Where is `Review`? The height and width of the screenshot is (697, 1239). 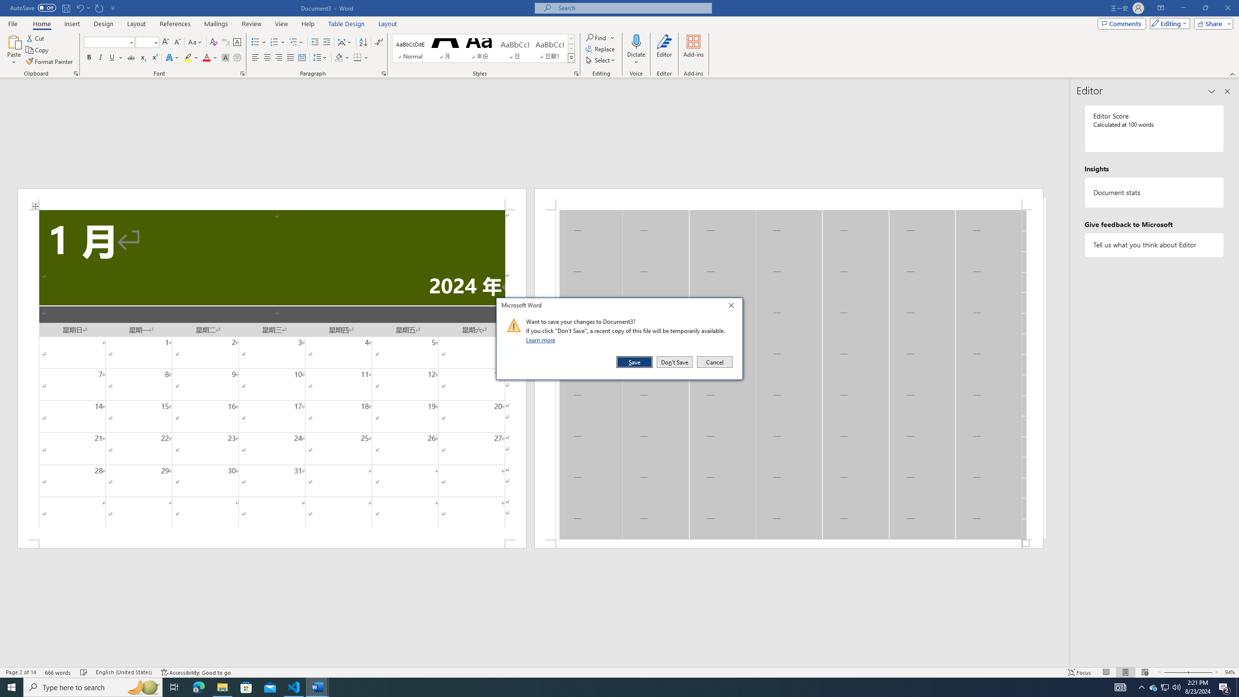 Review is located at coordinates (251, 24).